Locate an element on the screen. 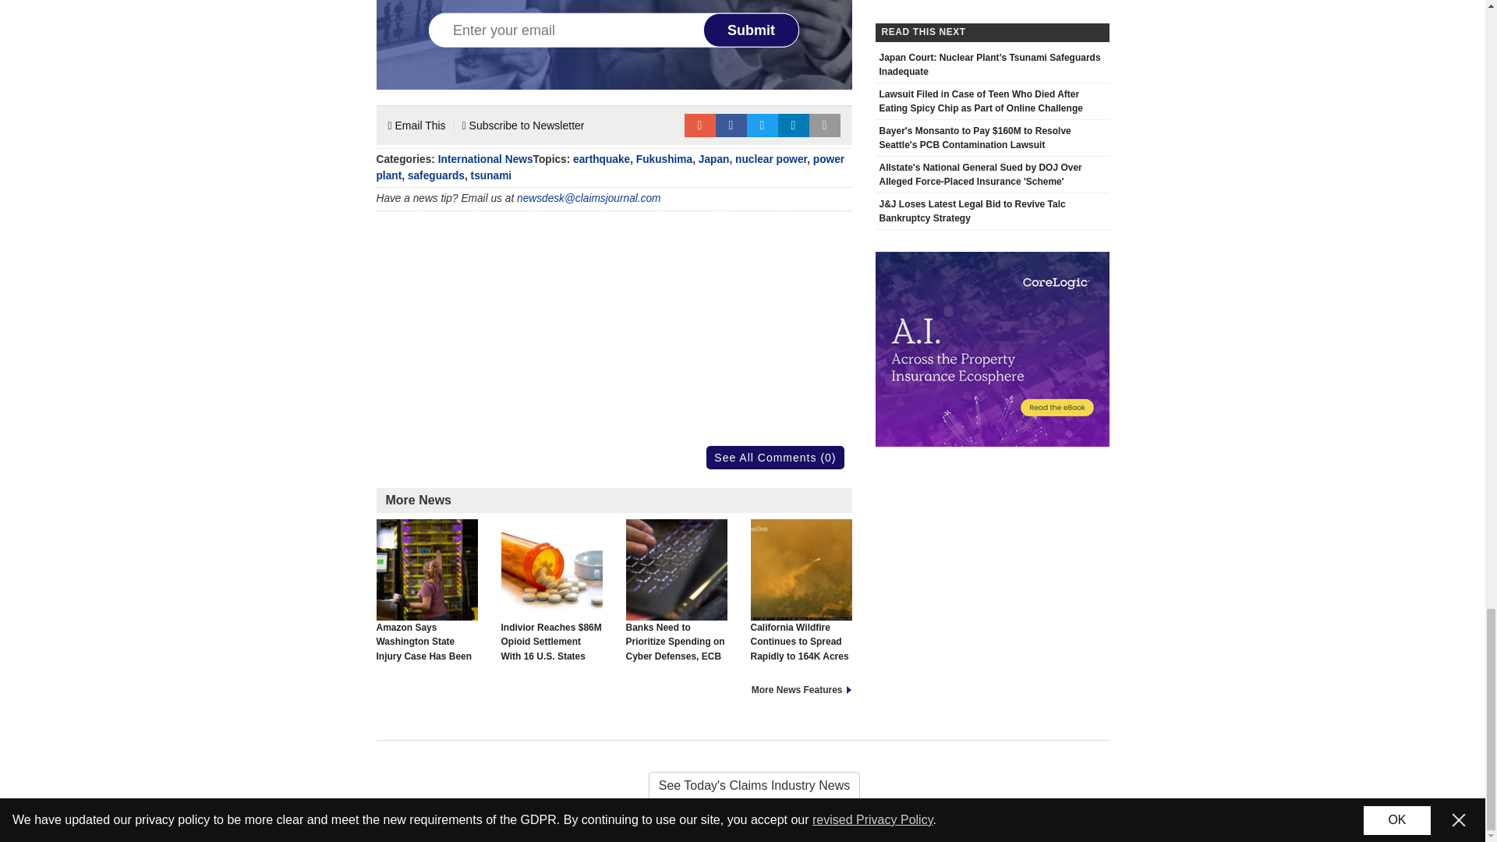 The height and width of the screenshot is (842, 1497). Email to a friend is located at coordinates (699, 125).